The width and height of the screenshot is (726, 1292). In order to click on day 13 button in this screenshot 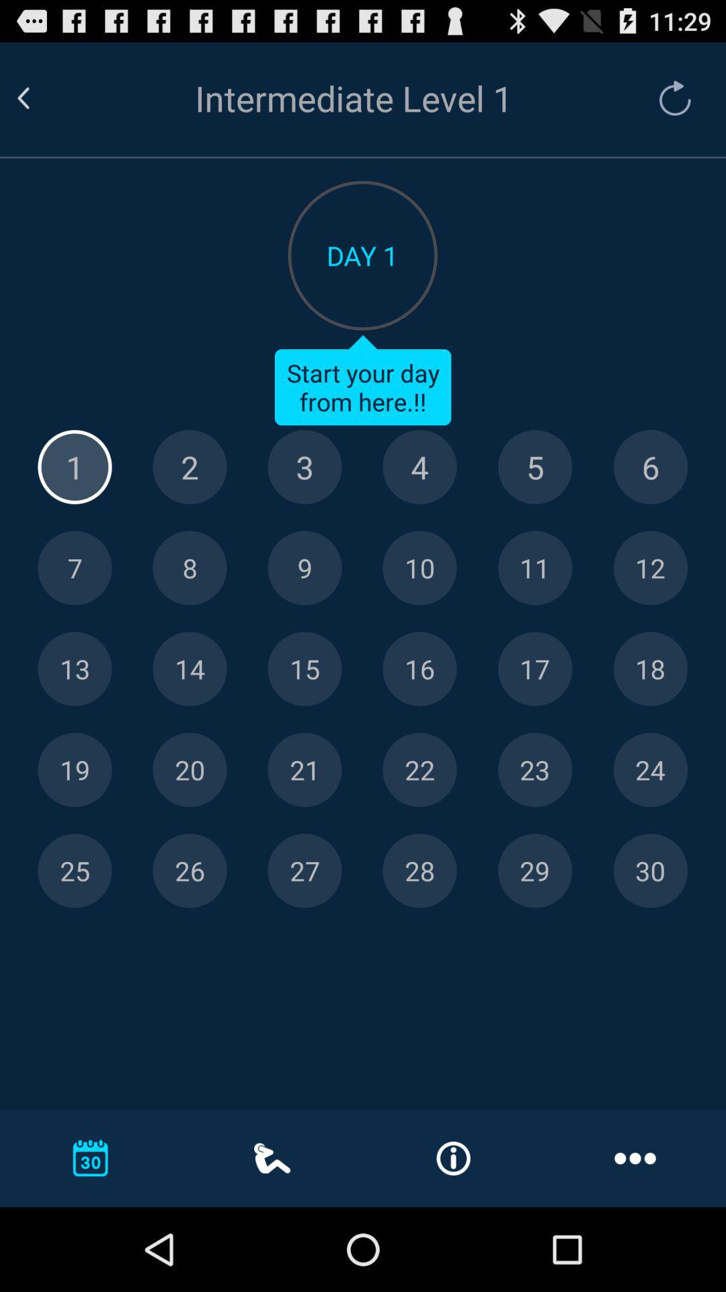, I will do `click(75, 669)`.